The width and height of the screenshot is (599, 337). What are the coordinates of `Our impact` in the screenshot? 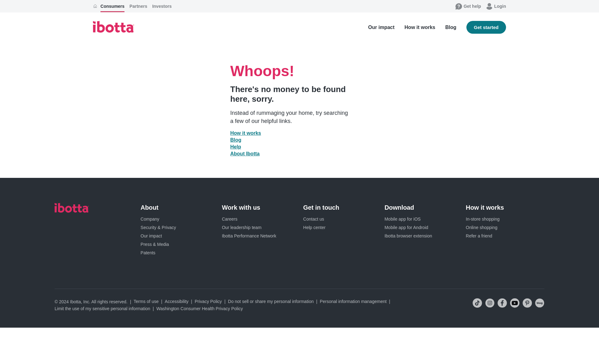 It's located at (151, 236).